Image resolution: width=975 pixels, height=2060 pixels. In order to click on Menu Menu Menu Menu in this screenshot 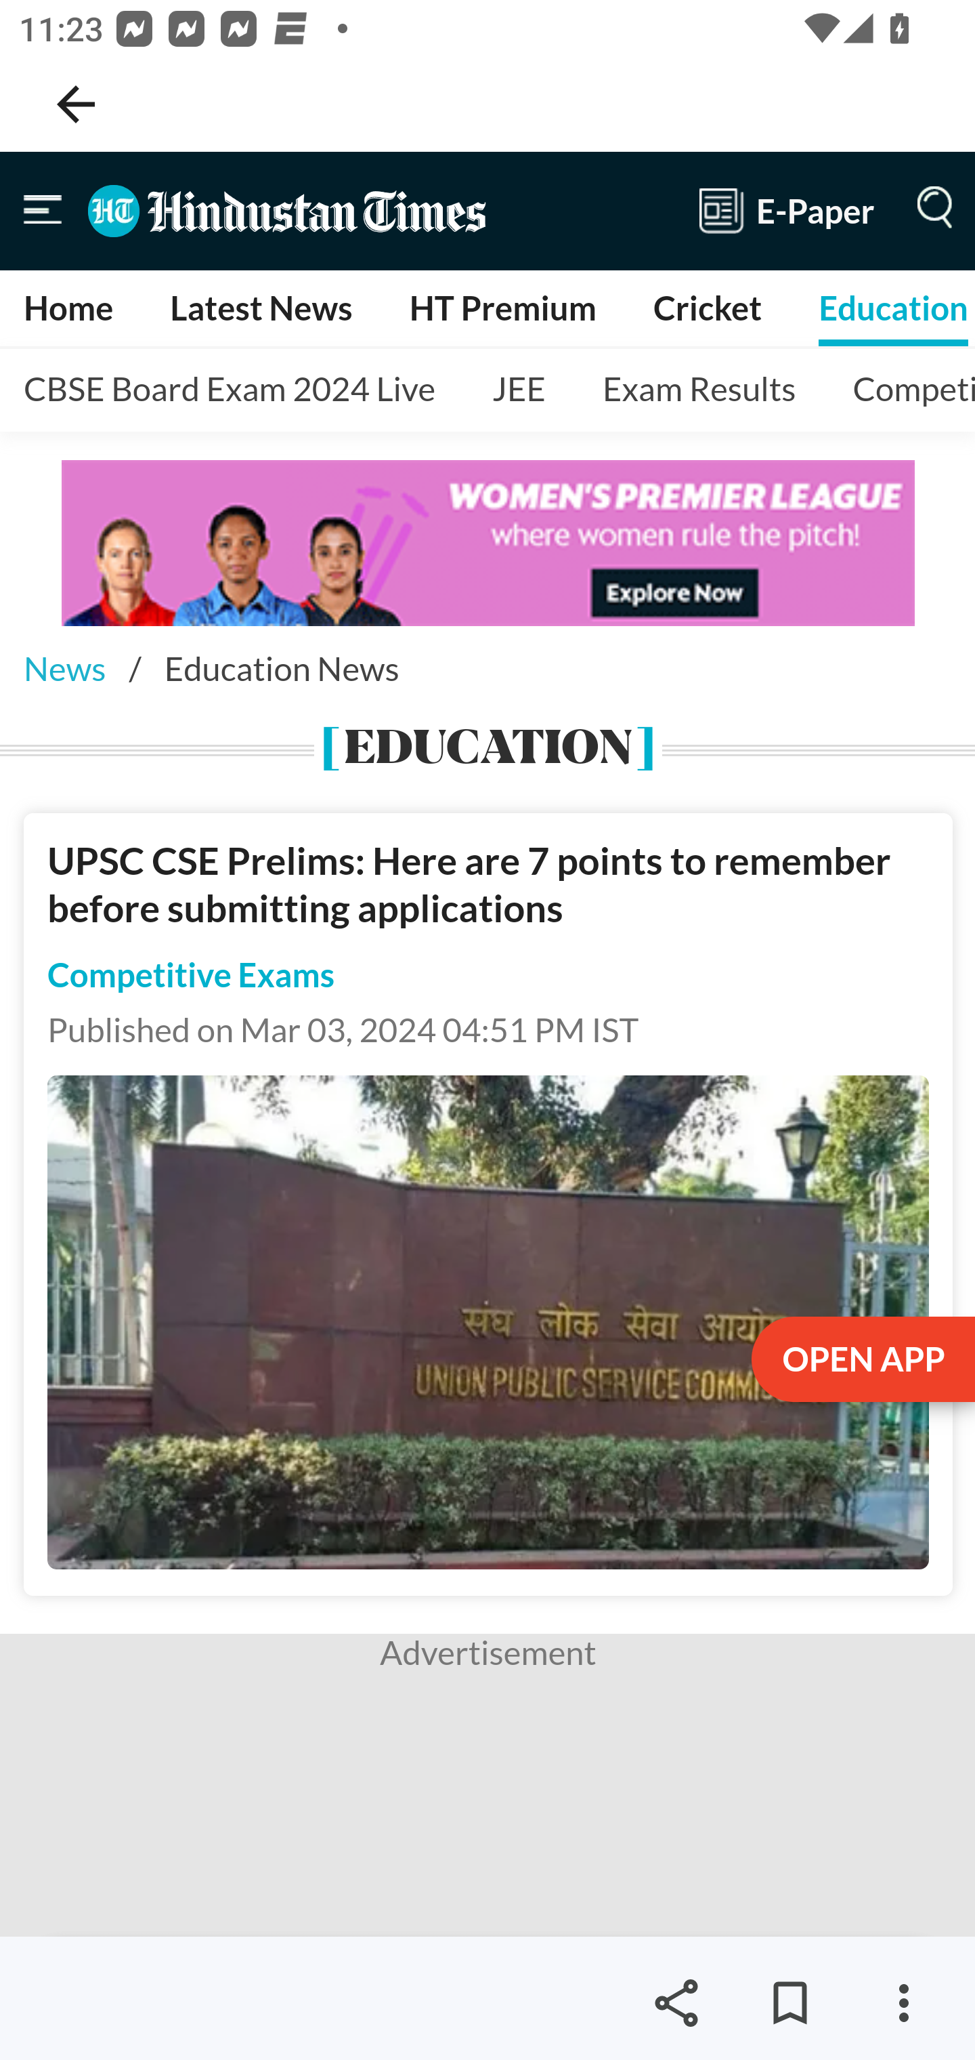, I will do `click(929, 210)`.